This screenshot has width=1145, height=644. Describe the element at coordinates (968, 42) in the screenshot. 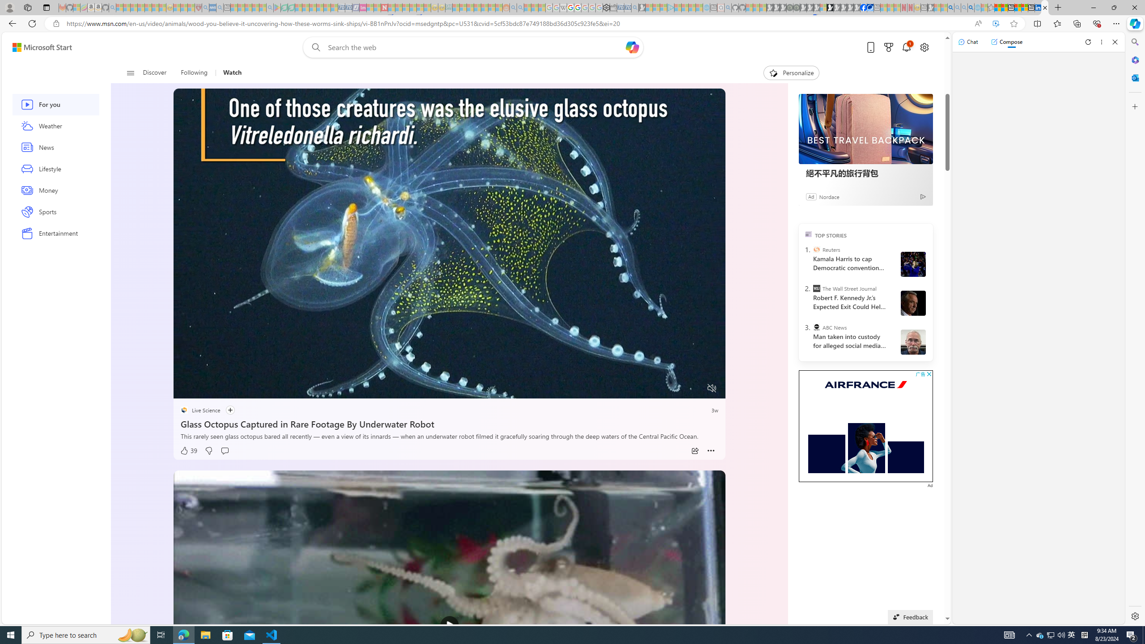

I see `Chat` at that location.